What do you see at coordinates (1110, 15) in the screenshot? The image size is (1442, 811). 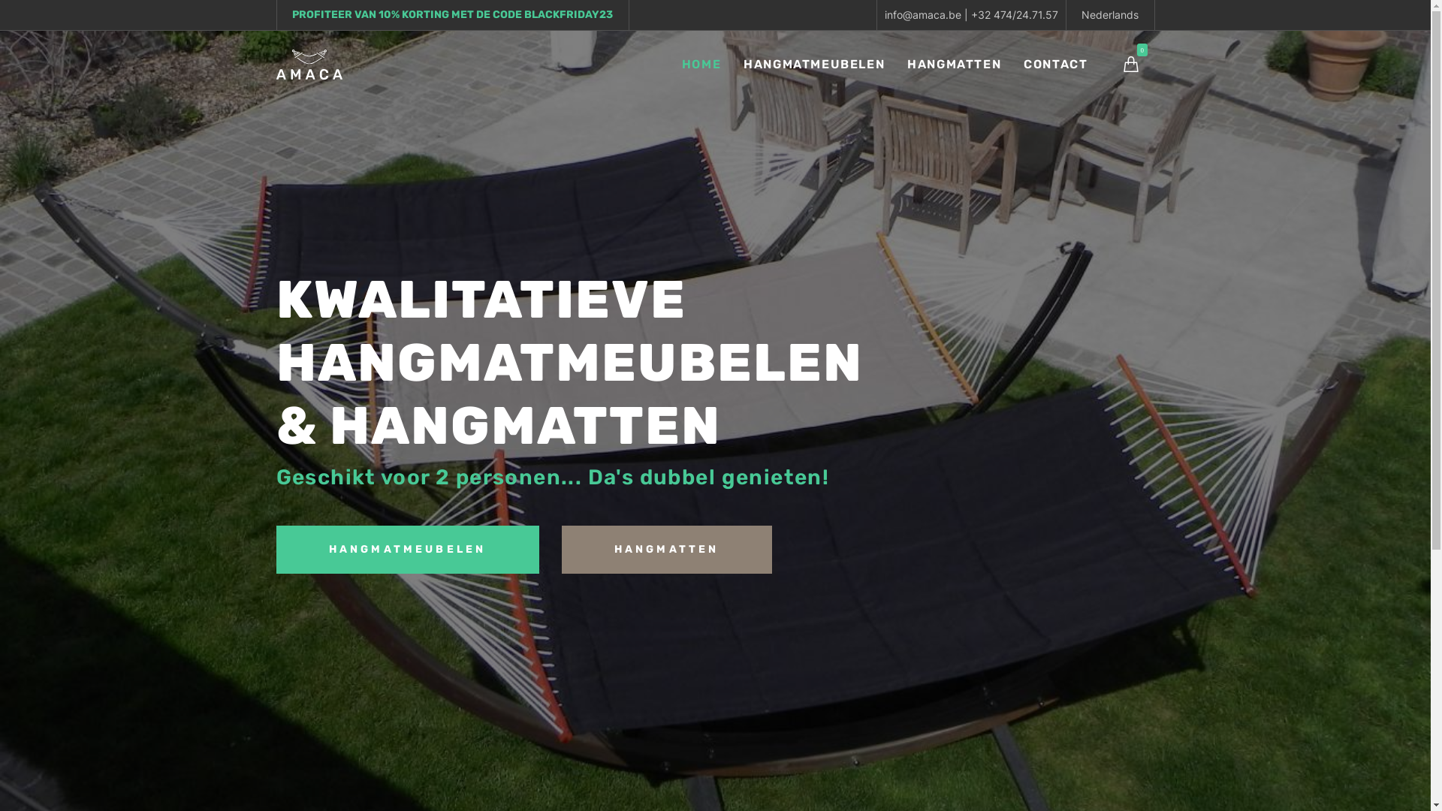 I see `Nederlands` at bounding box center [1110, 15].